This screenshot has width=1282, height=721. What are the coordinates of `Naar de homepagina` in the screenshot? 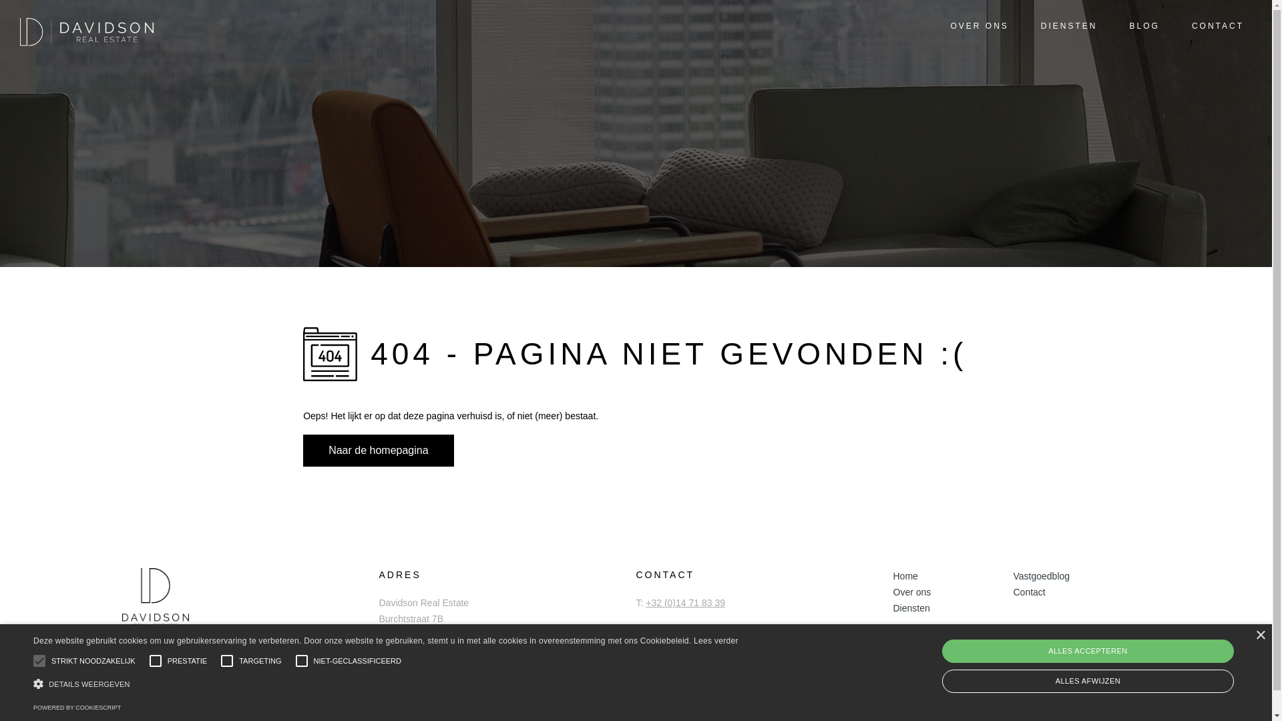 It's located at (378, 451).